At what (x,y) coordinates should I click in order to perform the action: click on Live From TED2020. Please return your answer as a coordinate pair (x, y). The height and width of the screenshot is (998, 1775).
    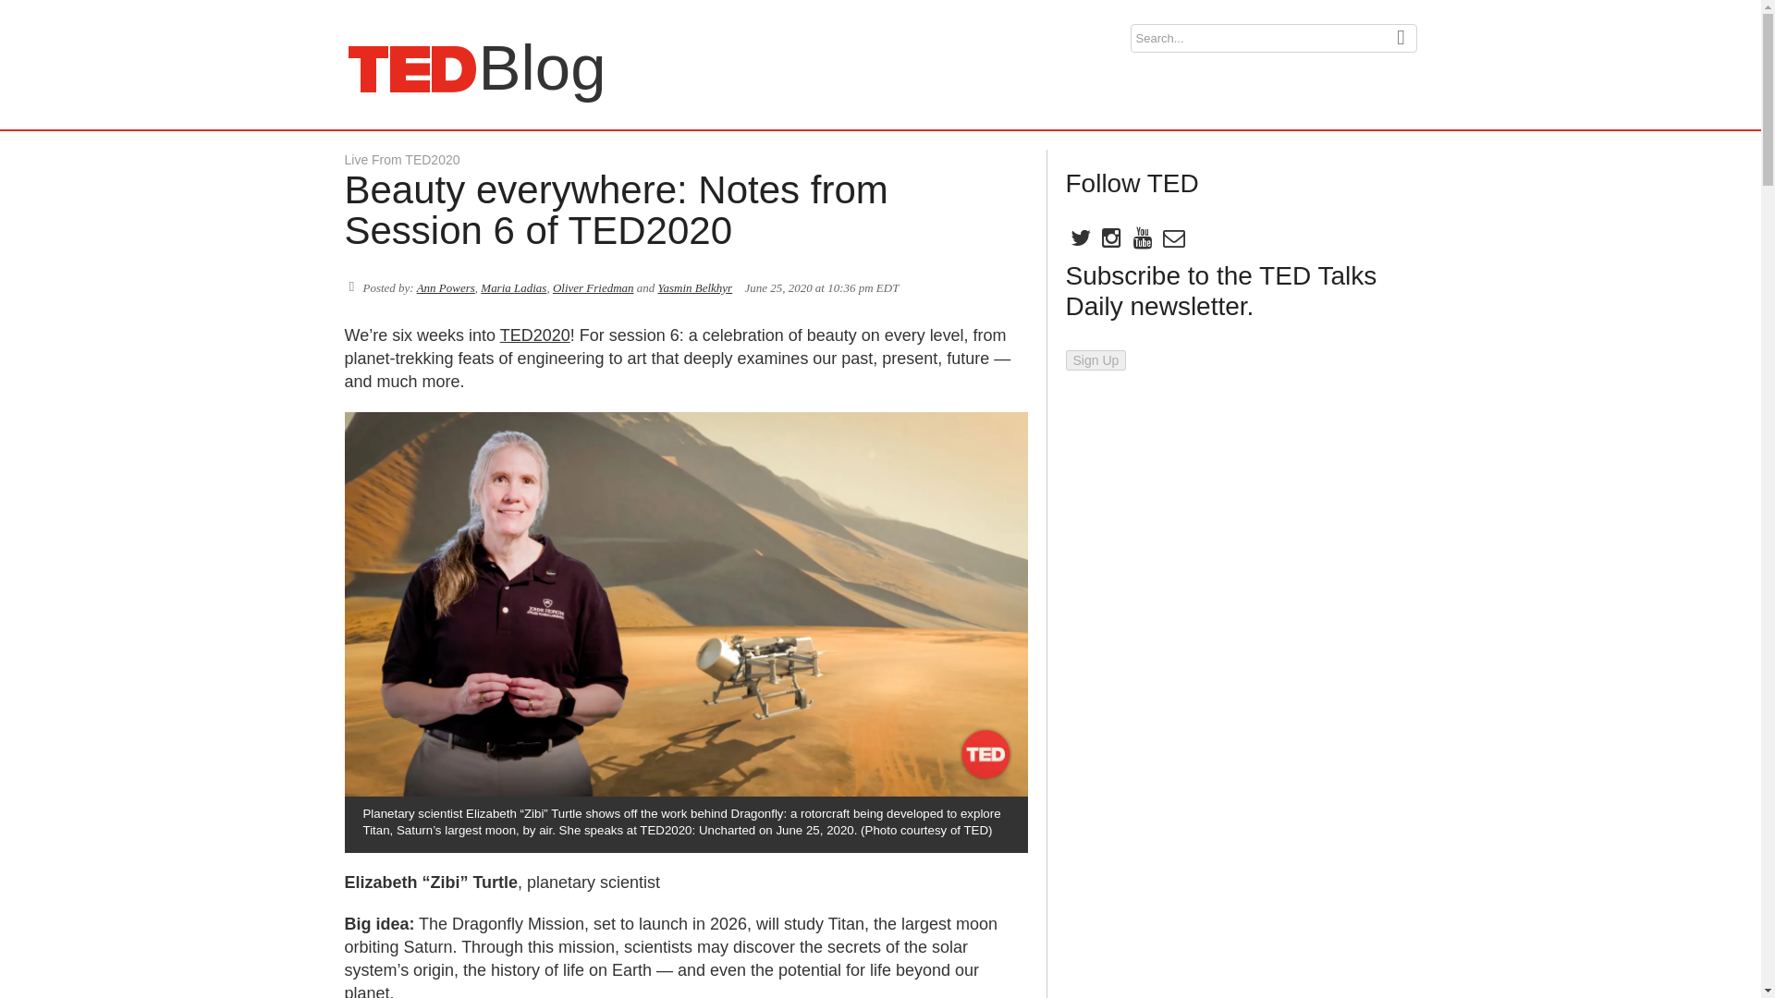
    Looking at the image, I should click on (401, 160).